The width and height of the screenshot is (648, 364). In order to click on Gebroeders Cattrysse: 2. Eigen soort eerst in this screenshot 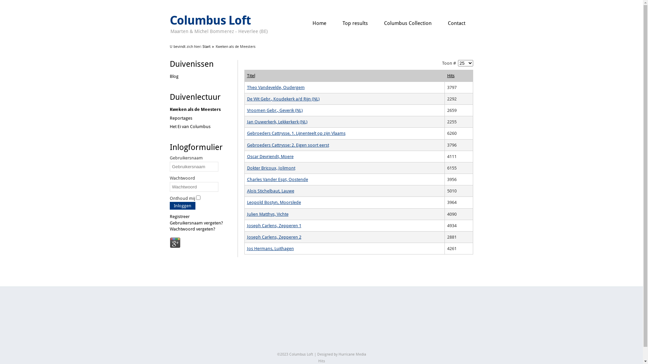, I will do `click(288, 145)`.